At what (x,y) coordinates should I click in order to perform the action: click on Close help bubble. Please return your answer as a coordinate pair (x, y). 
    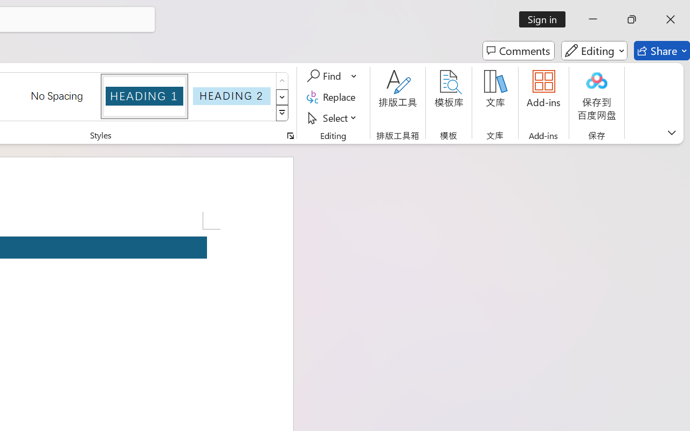
    Looking at the image, I should click on (672, 74).